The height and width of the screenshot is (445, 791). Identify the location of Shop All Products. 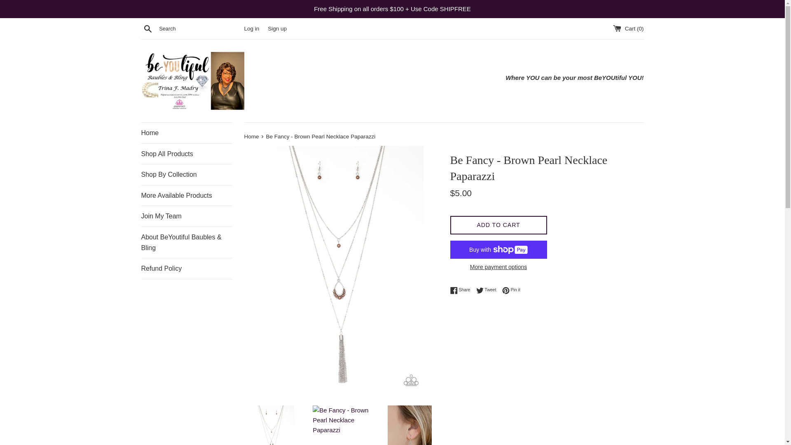
(186, 175).